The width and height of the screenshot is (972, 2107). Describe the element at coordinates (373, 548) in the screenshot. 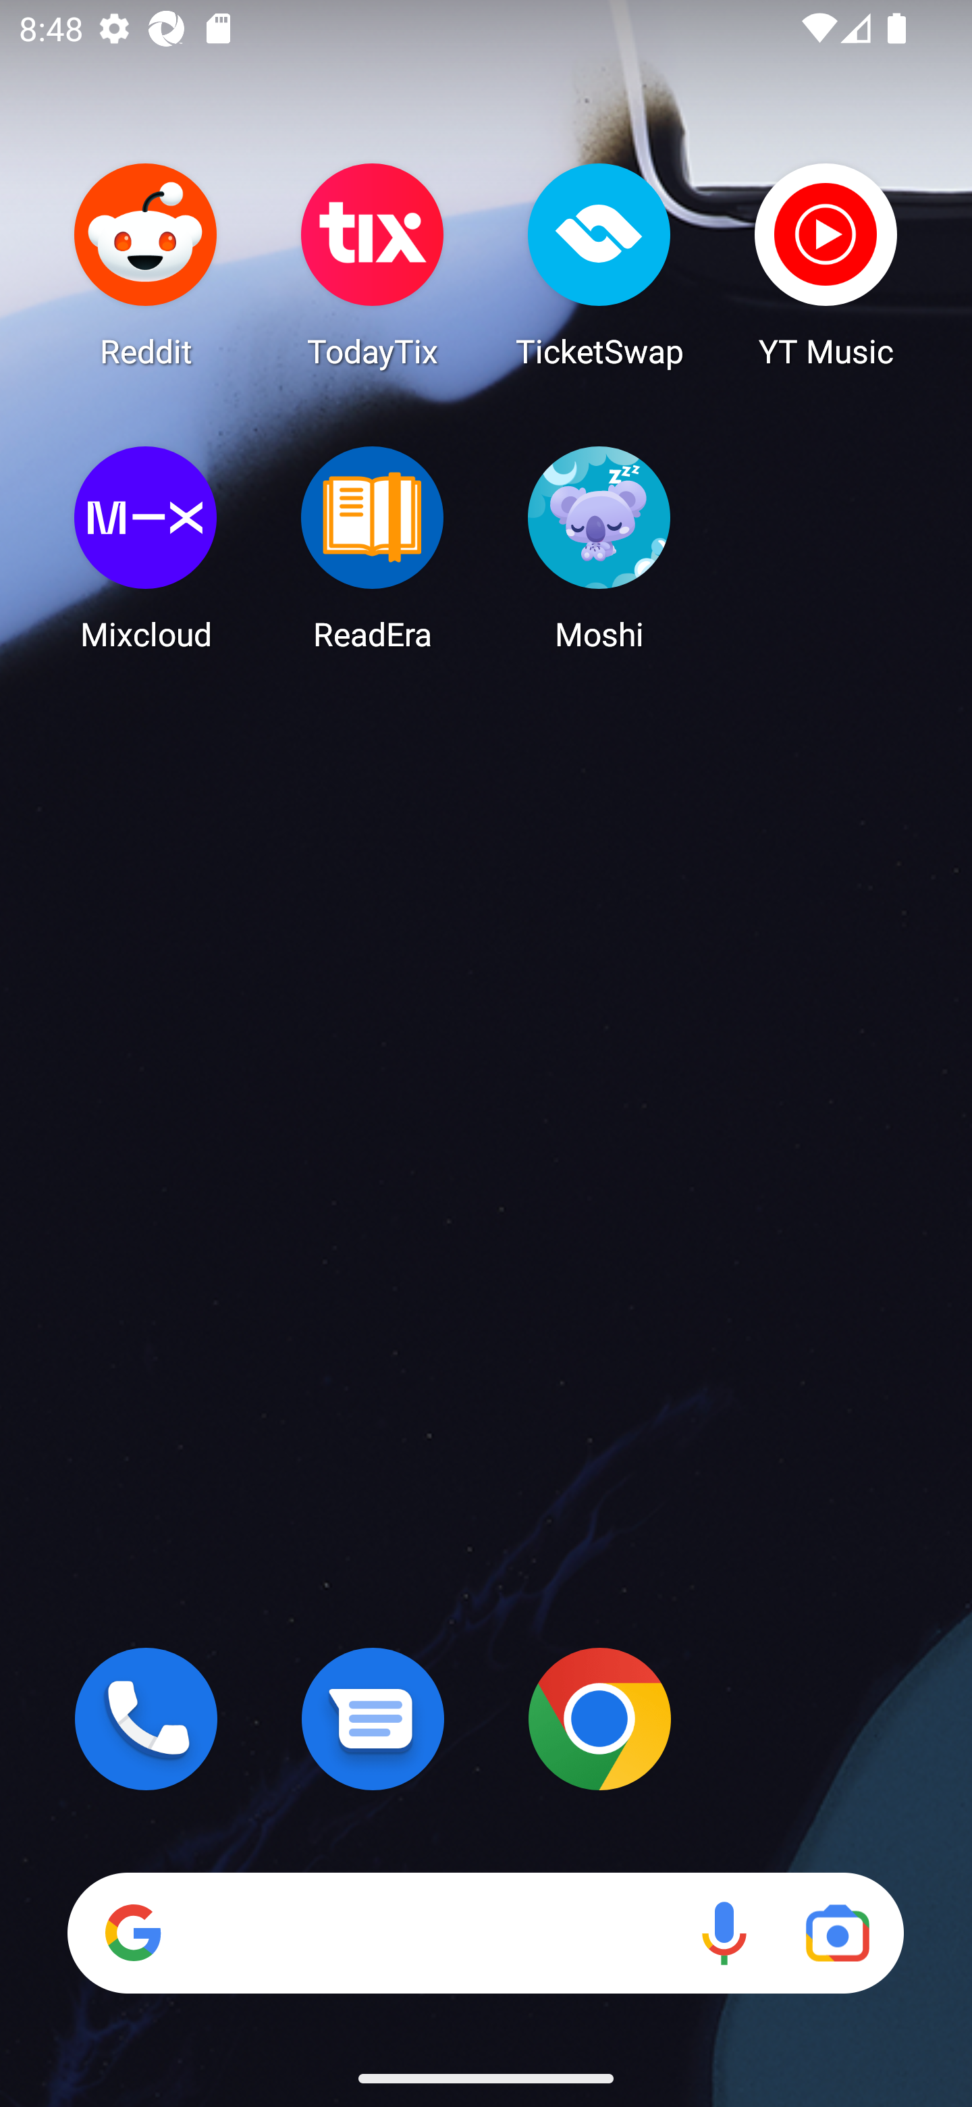

I see `ReadEra` at that location.